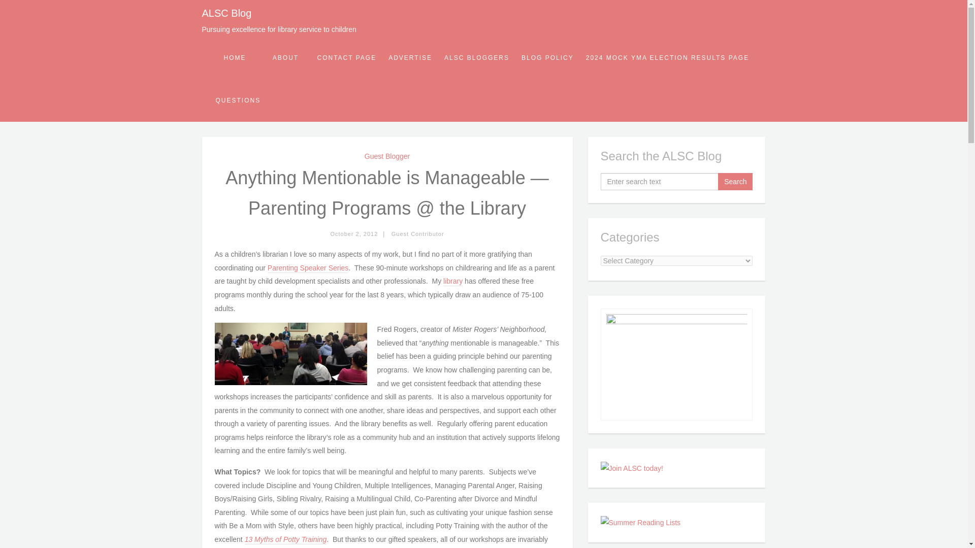 The height and width of the screenshot is (548, 975). I want to click on QUESTIONS, so click(238, 100).